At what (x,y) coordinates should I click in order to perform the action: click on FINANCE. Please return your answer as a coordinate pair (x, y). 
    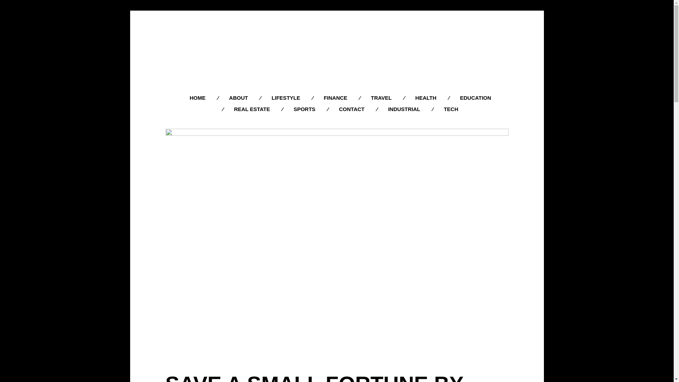
    Looking at the image, I should click on (335, 98).